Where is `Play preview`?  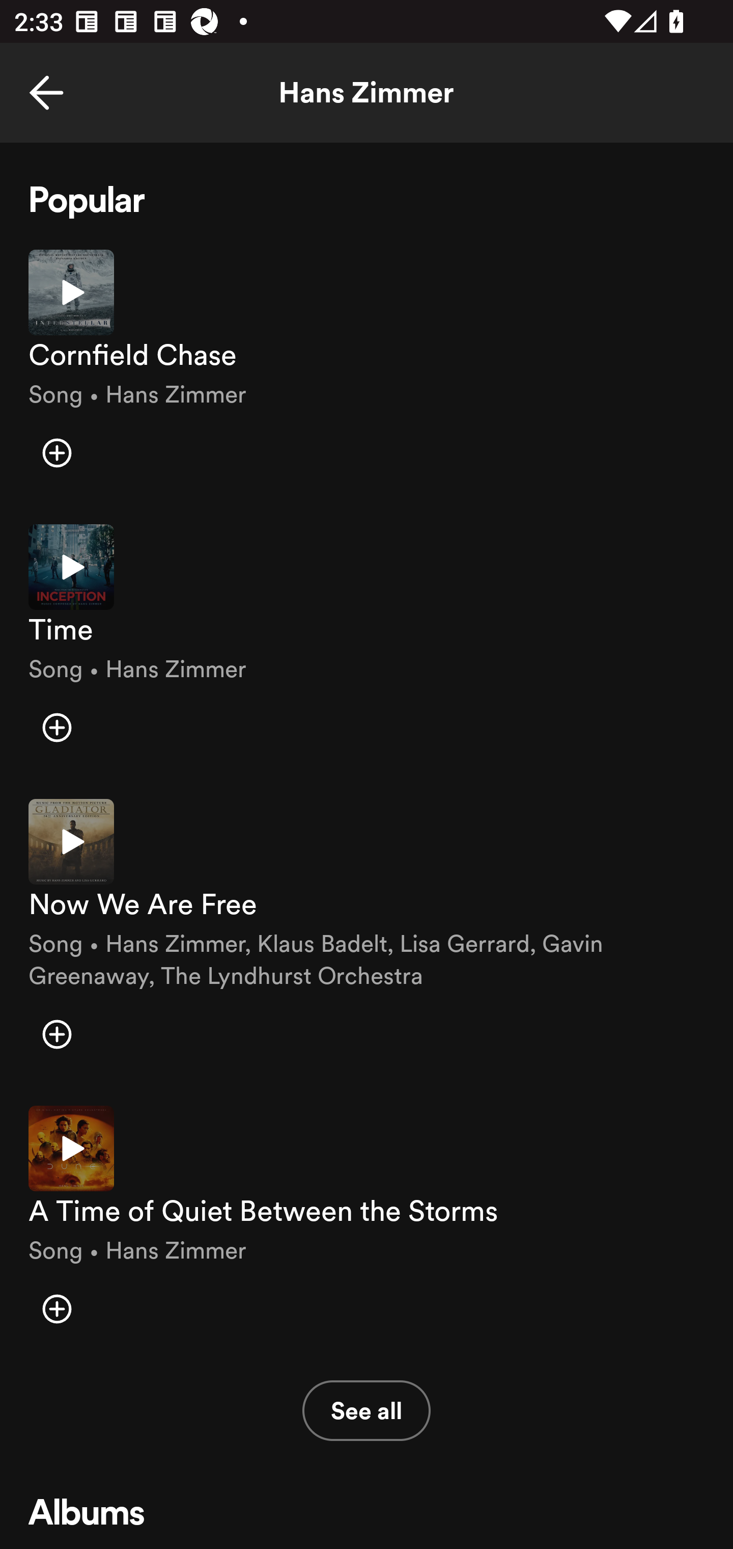 Play preview is located at coordinates (71, 1149).